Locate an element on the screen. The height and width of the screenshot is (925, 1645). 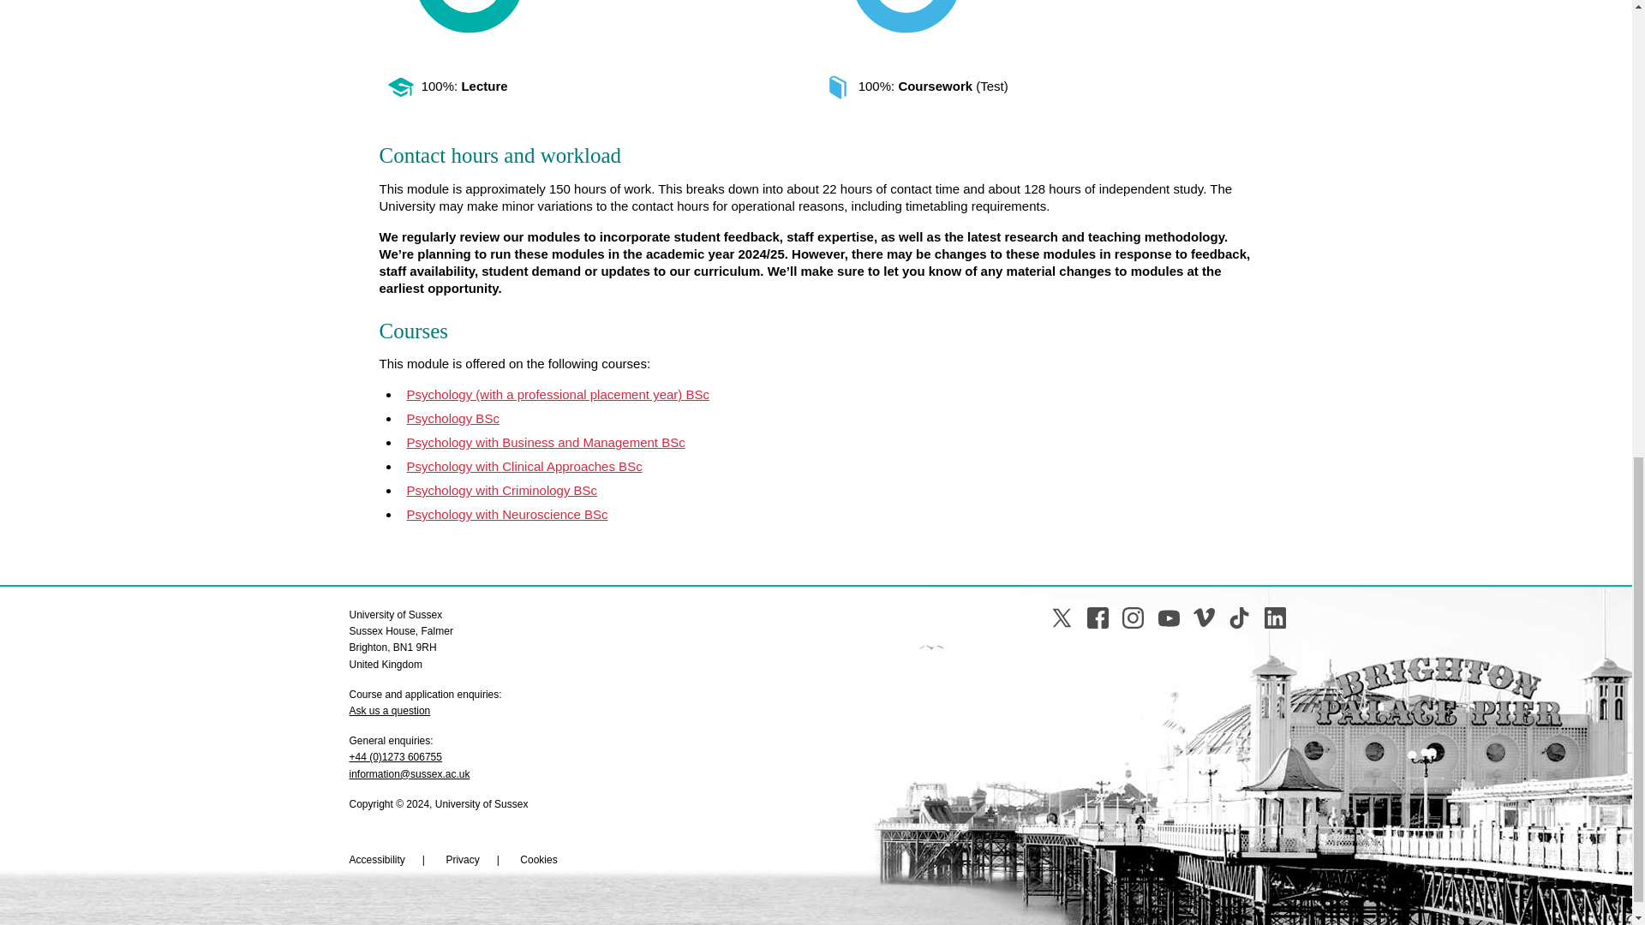
Instagram is located at coordinates (1133, 618).